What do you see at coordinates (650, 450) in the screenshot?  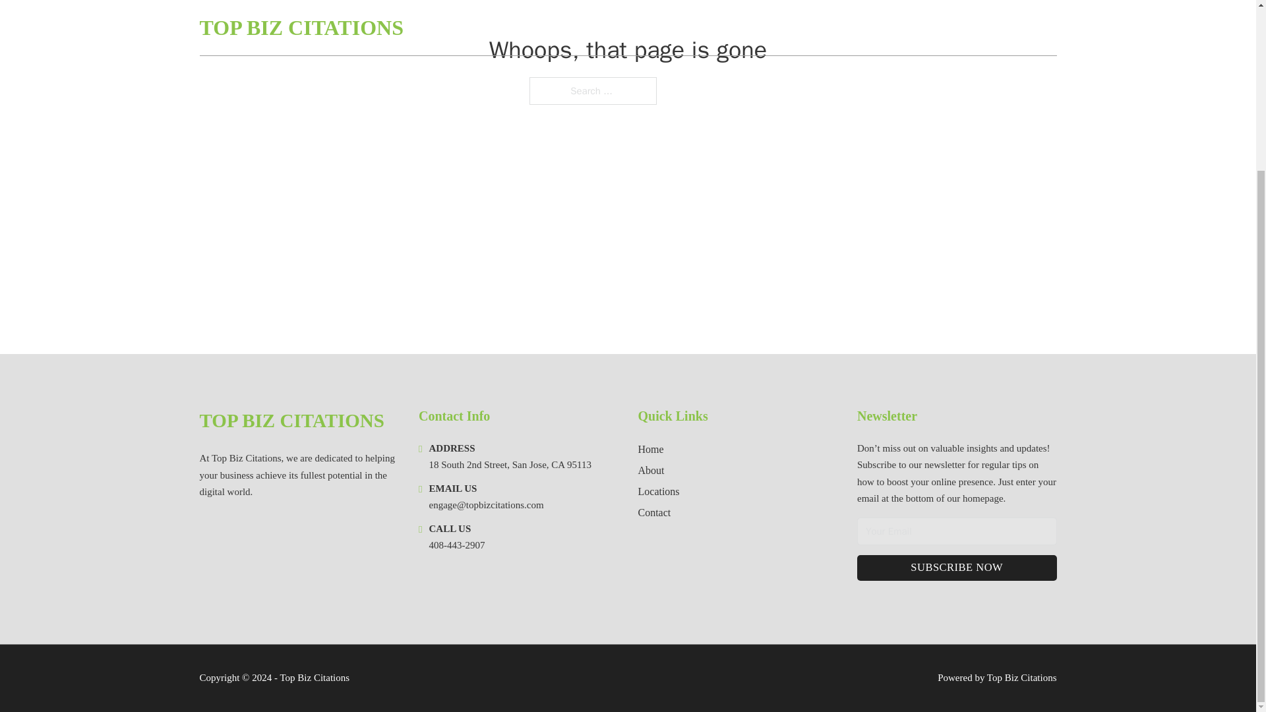 I see `Home` at bounding box center [650, 450].